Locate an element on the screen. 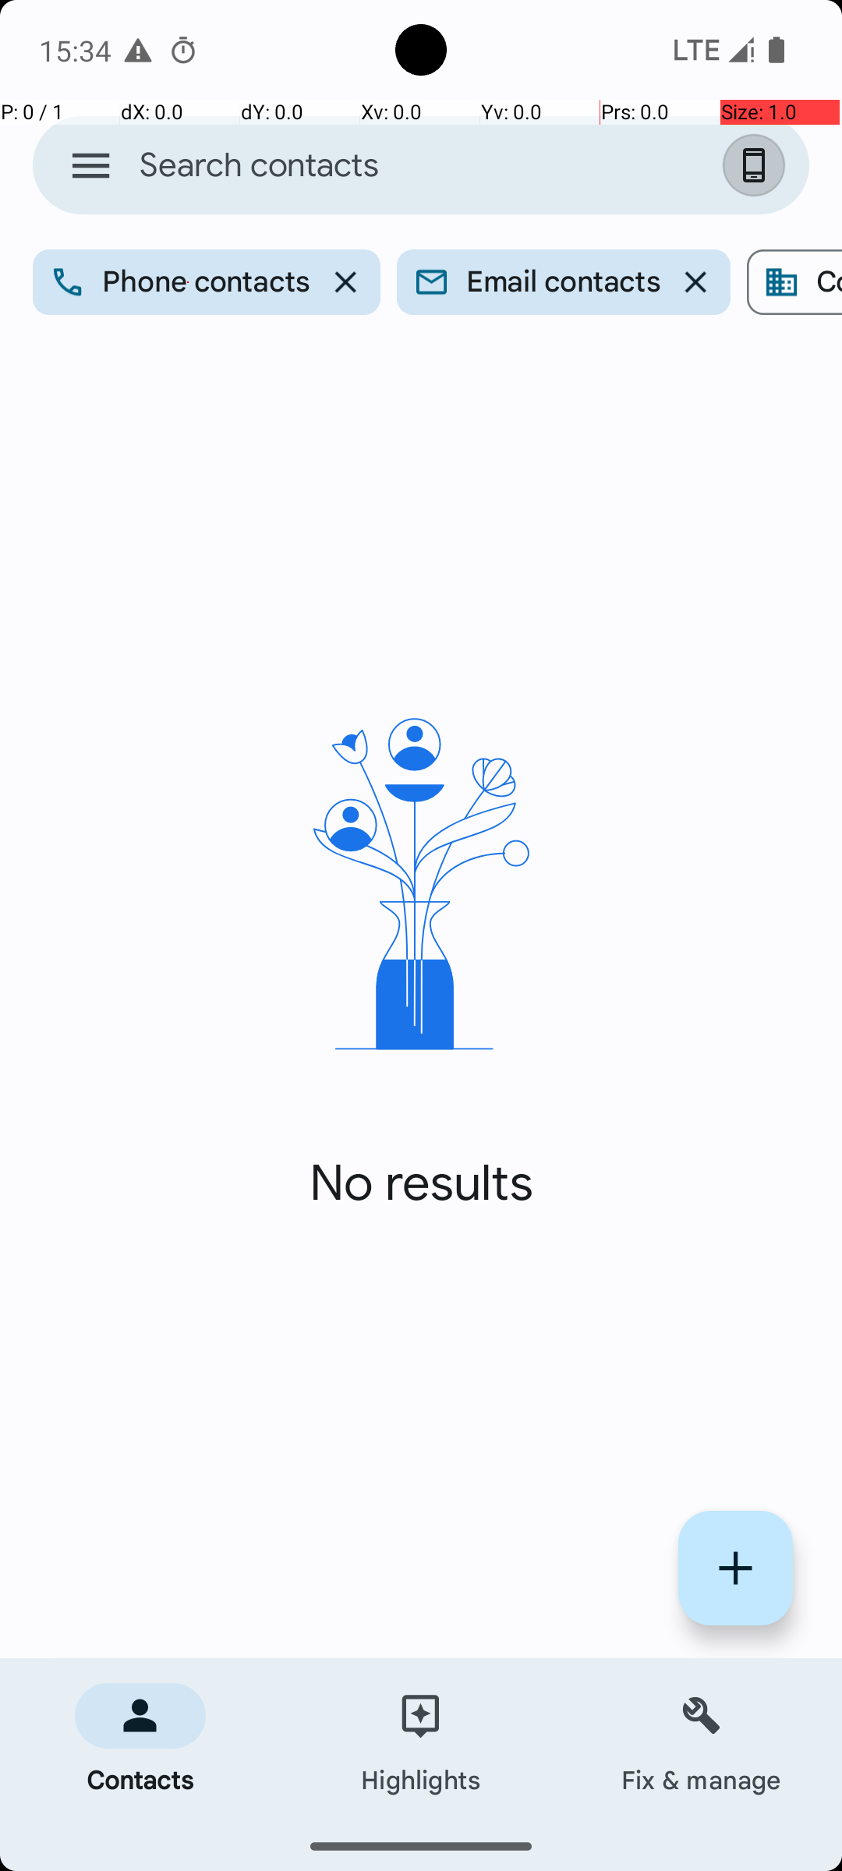 The height and width of the screenshot is (1871, 842). Phone contacts is located at coordinates (207, 282).